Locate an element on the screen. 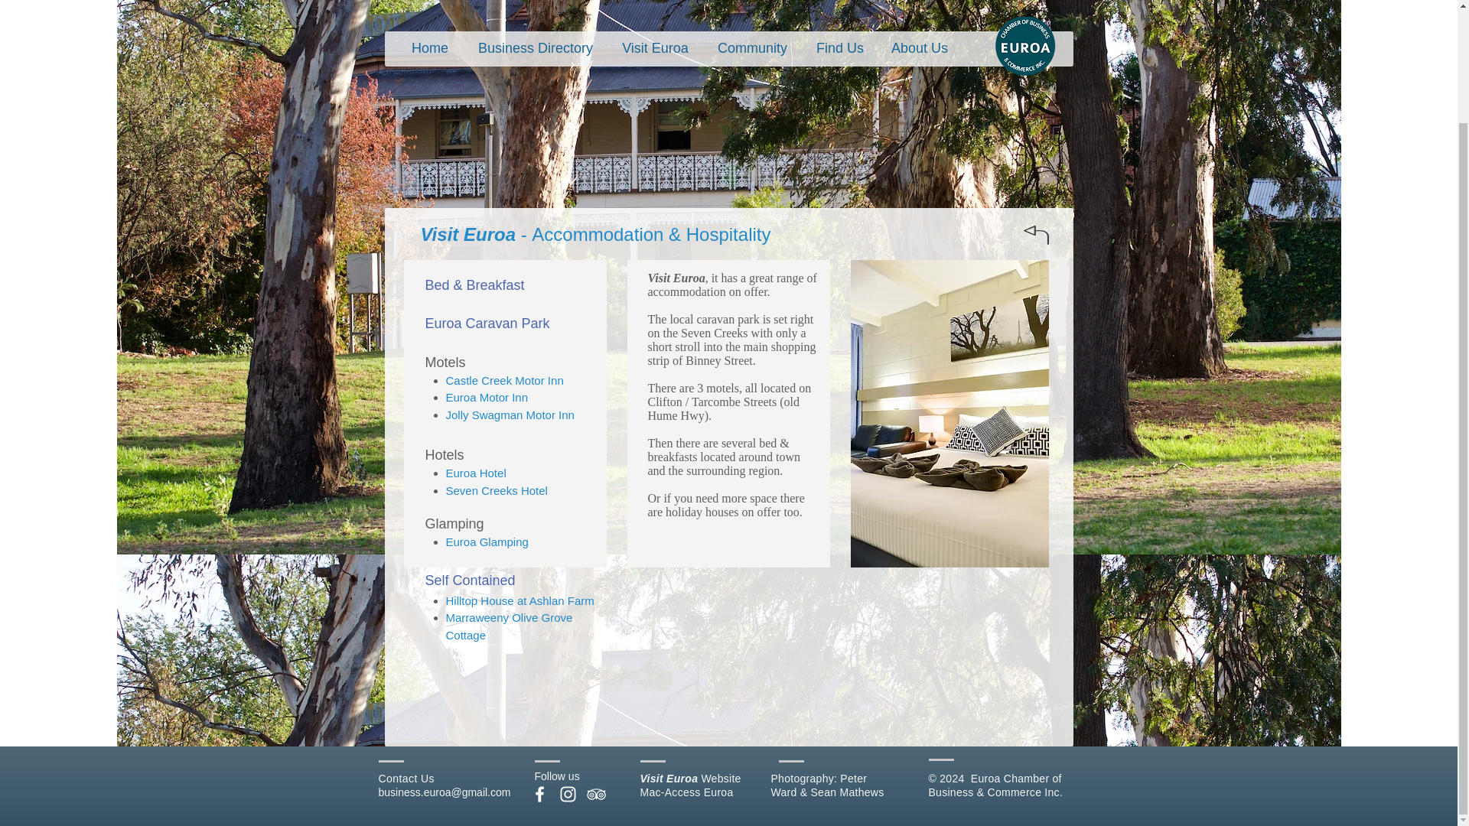 The height and width of the screenshot is (826, 1469). Euroa Hotel is located at coordinates (474, 473).